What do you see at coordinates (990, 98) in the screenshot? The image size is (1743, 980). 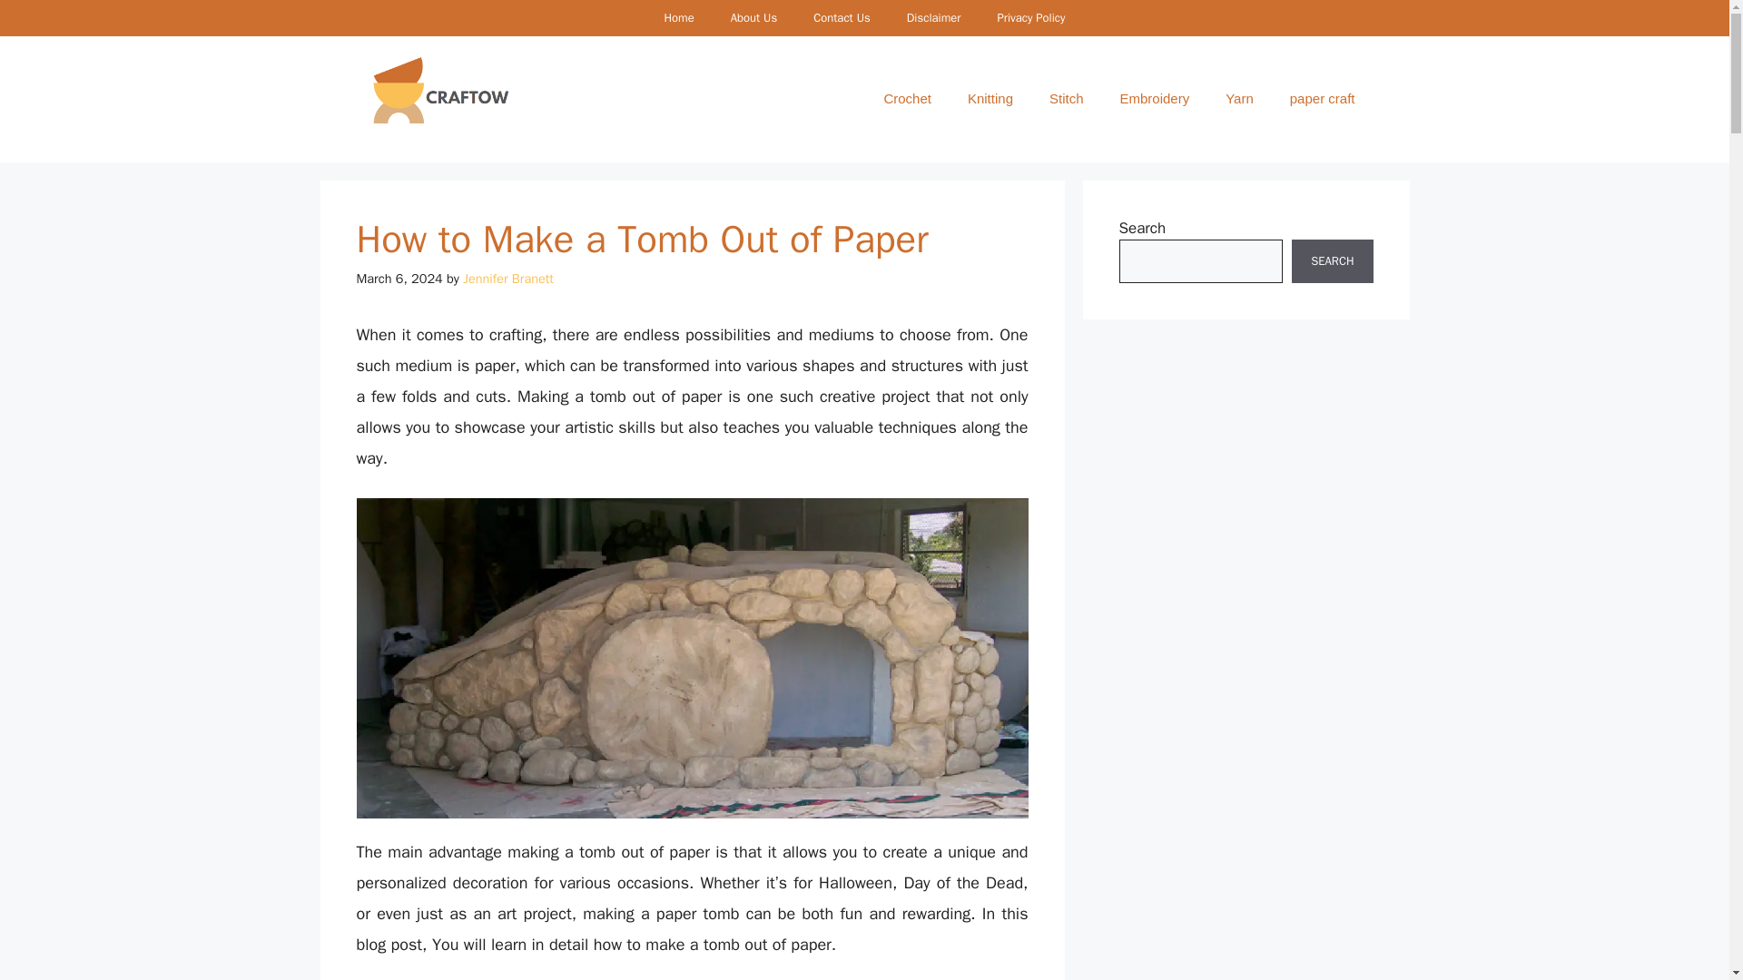 I see `Knitting` at bounding box center [990, 98].